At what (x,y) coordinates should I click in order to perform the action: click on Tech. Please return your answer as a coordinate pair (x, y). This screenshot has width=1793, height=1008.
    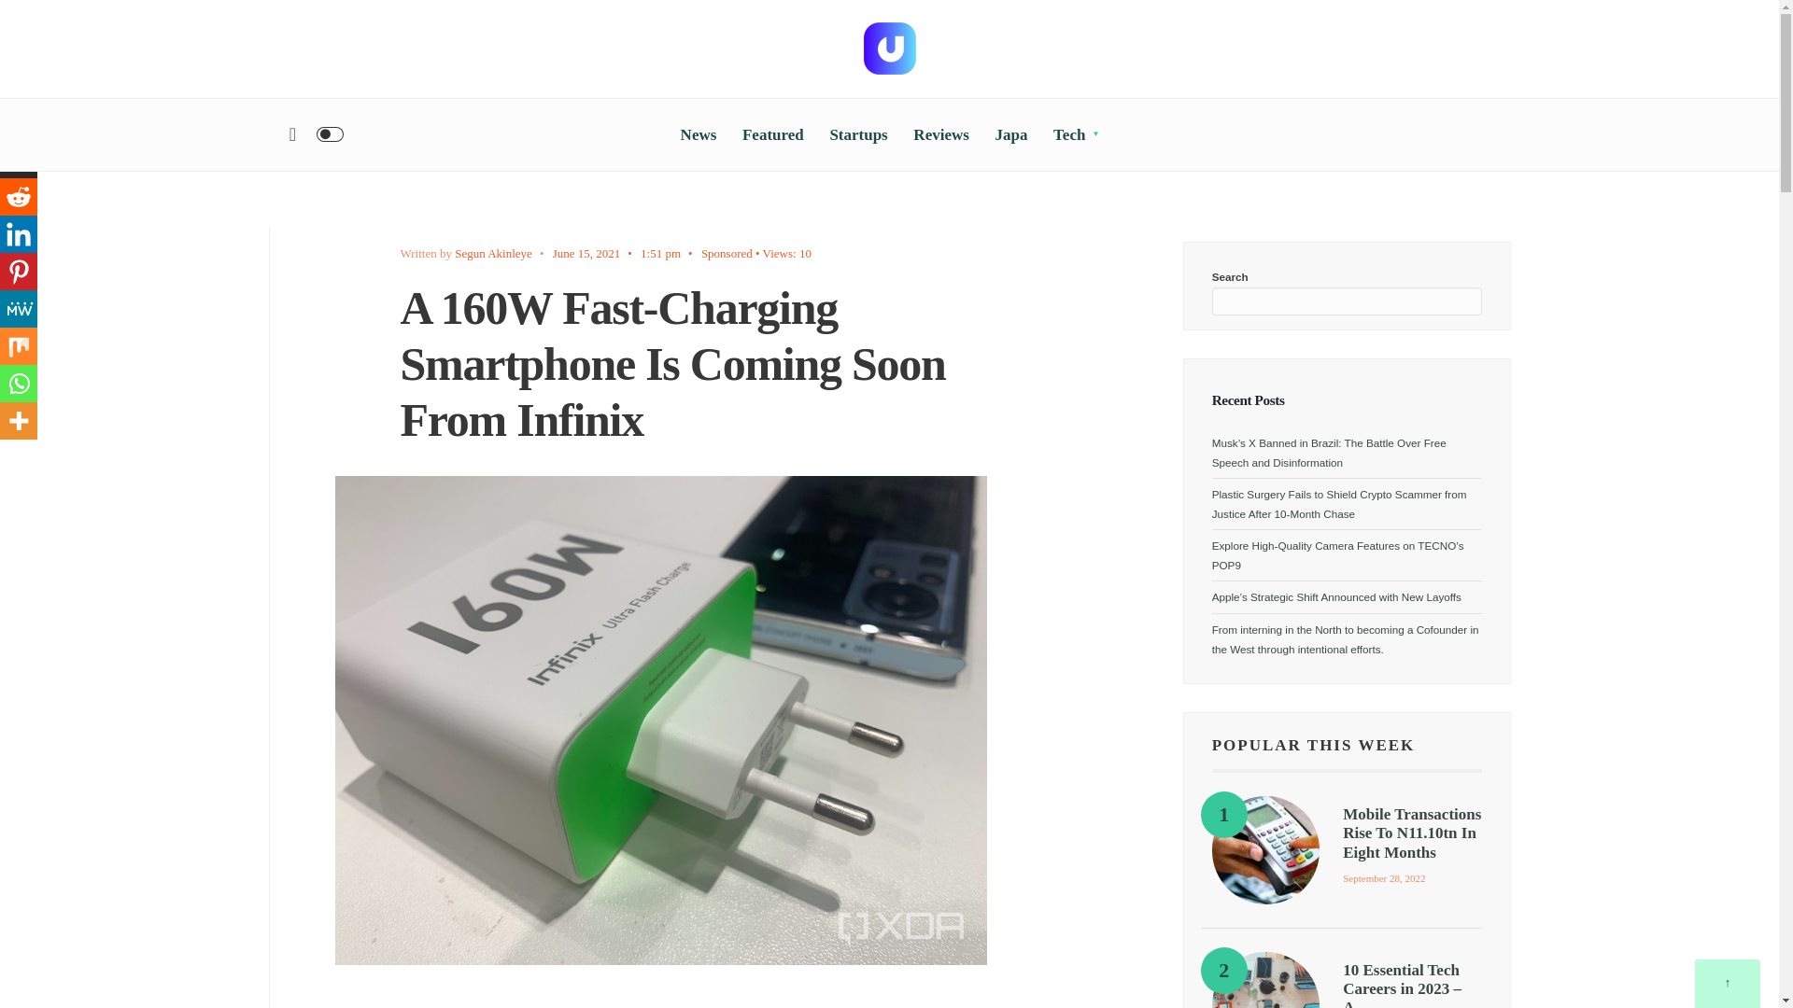
    Looking at the image, I should click on (1076, 134).